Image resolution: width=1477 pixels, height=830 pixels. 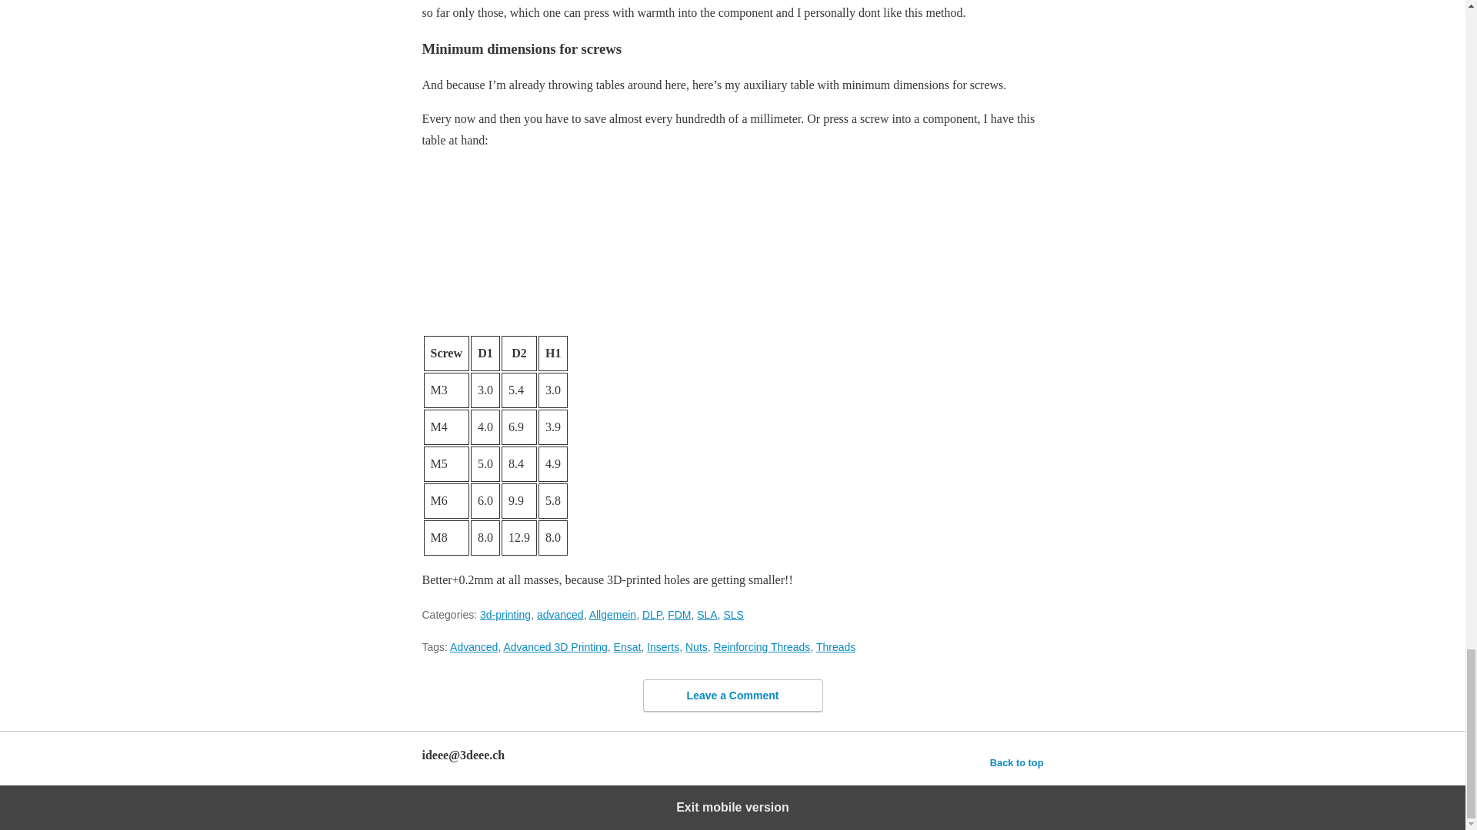 I want to click on Advanced, so click(x=474, y=646).